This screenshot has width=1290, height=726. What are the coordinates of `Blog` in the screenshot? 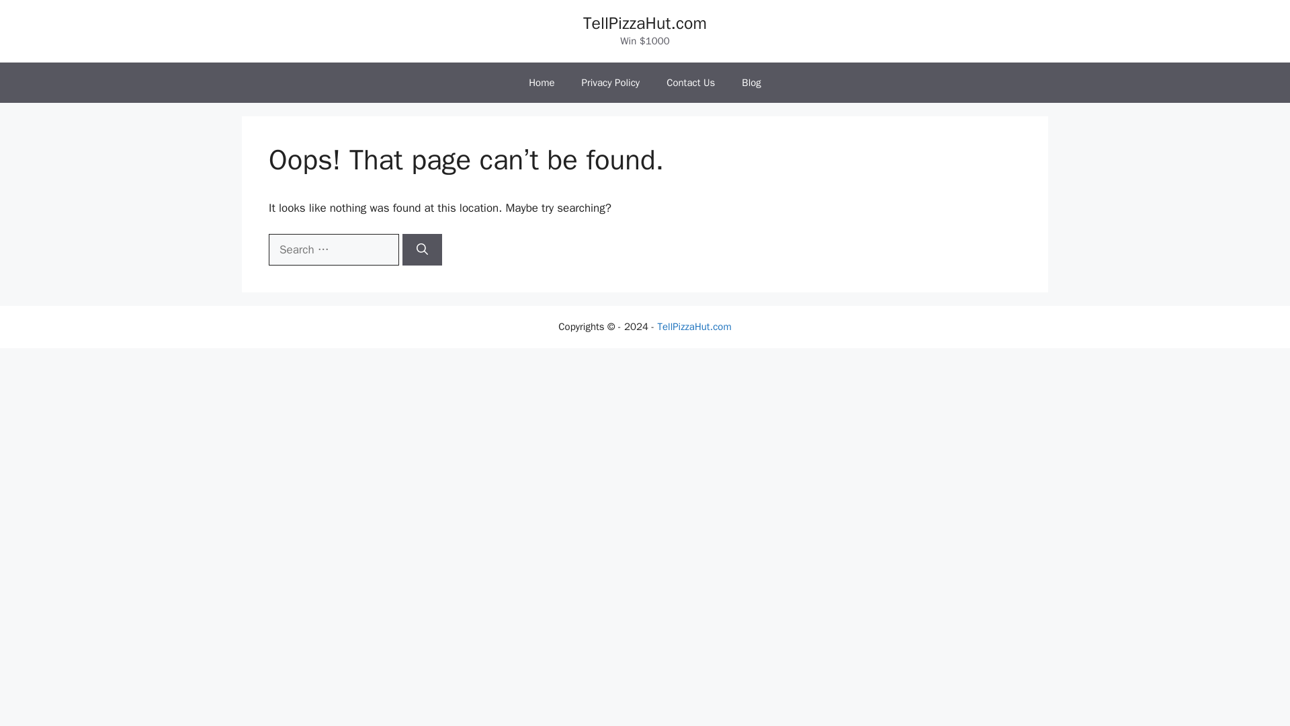 It's located at (751, 82).